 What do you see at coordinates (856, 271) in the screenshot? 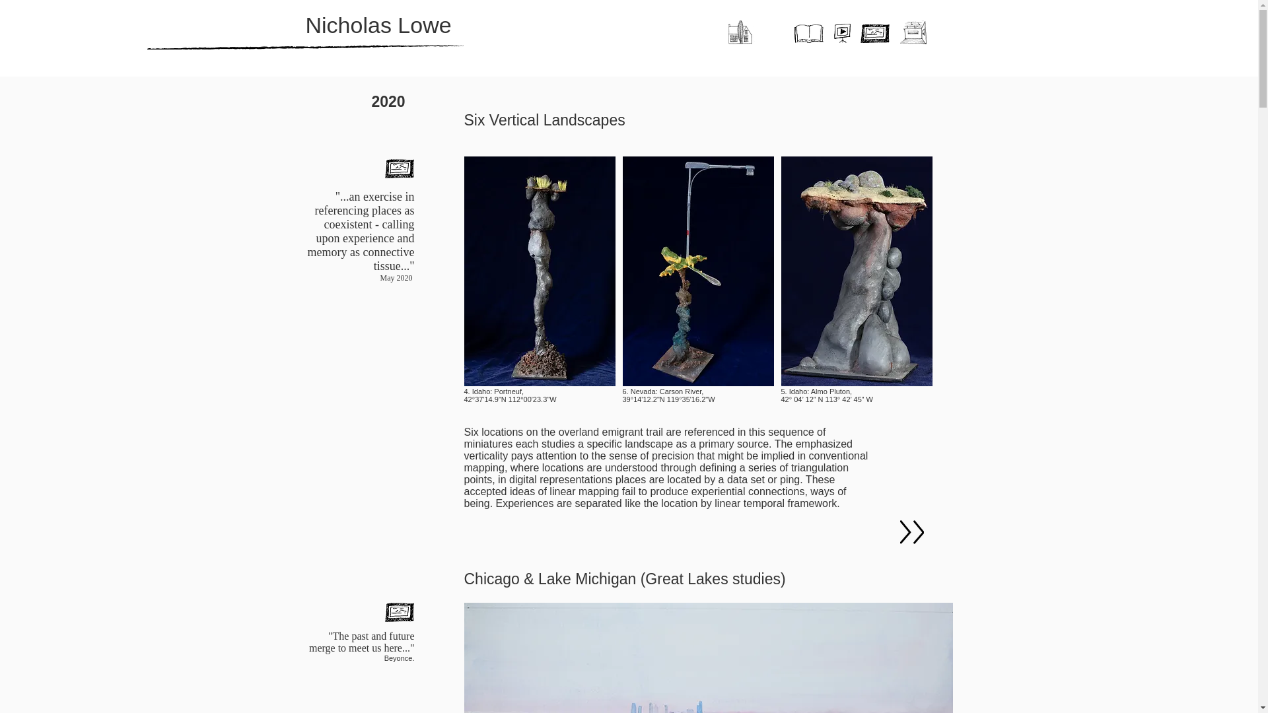
I see `Field Sunset` at bounding box center [856, 271].